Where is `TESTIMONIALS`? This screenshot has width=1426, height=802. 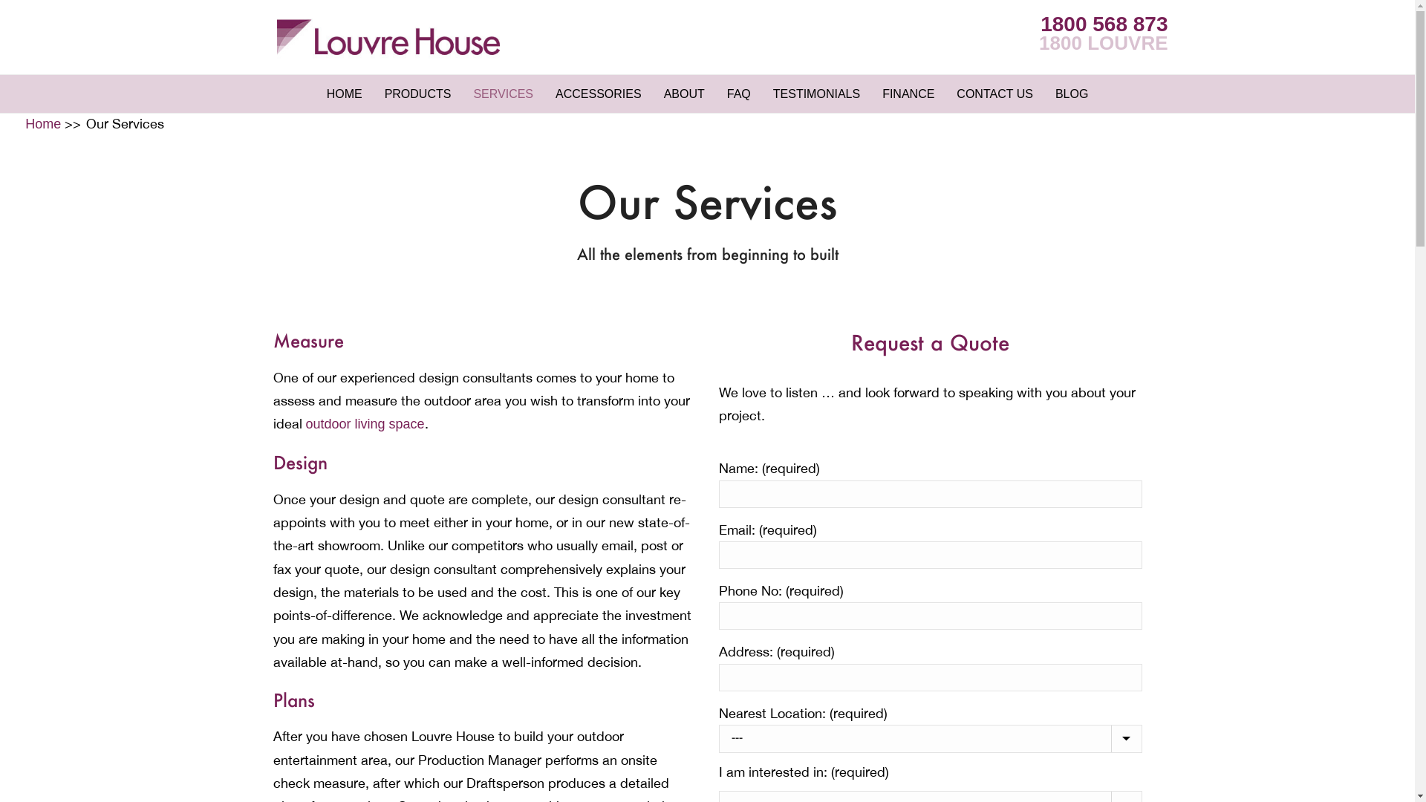 TESTIMONIALS is located at coordinates (817, 94).